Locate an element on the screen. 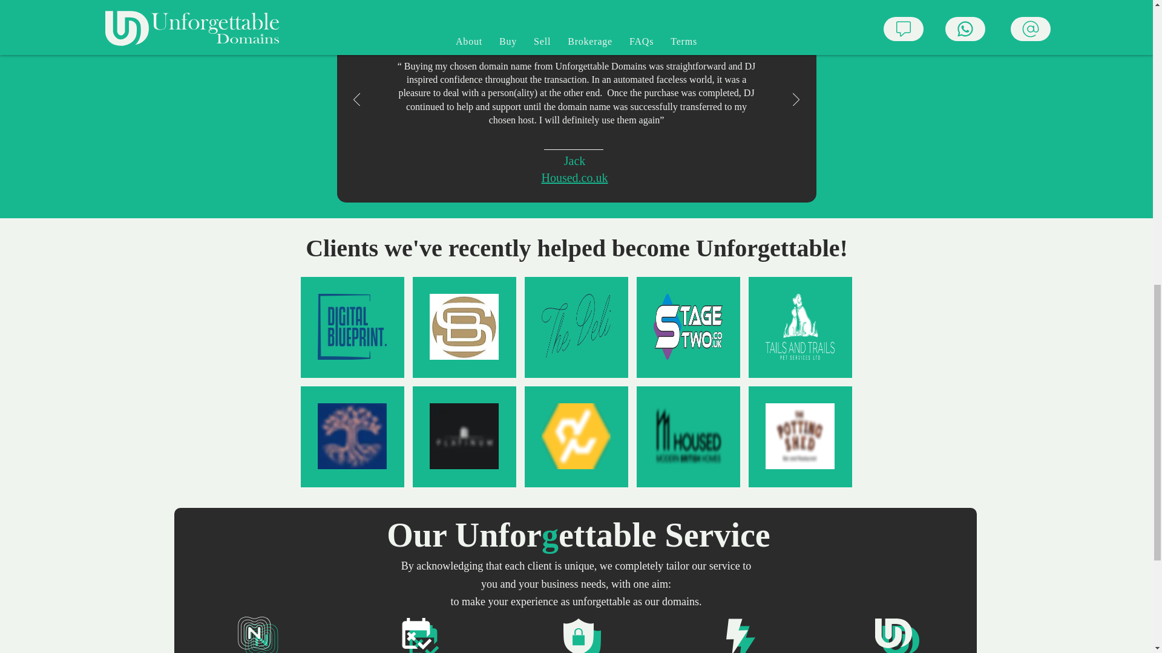  PlatinumConstructin.co.uk is located at coordinates (464, 437).